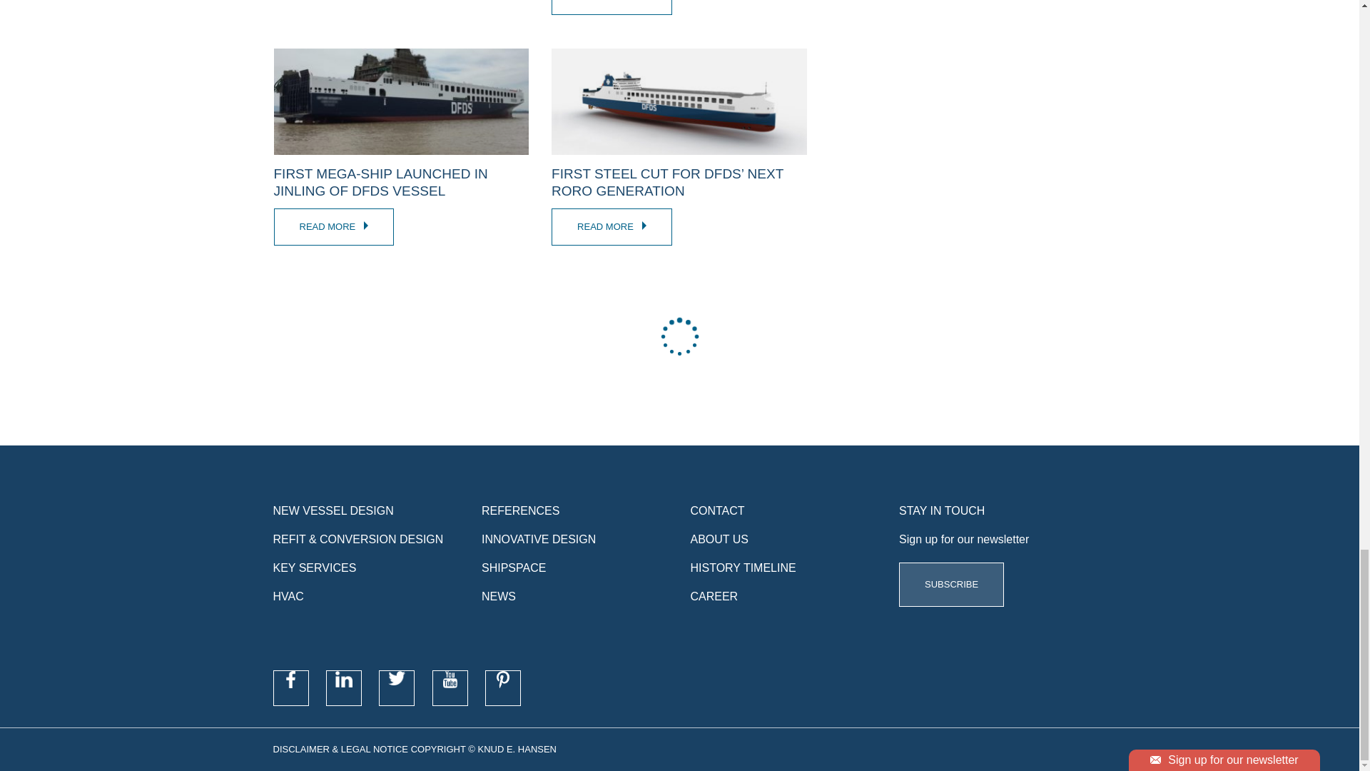  Describe the element at coordinates (333, 510) in the screenshot. I see `NEW VESSEL DESIGN` at that location.